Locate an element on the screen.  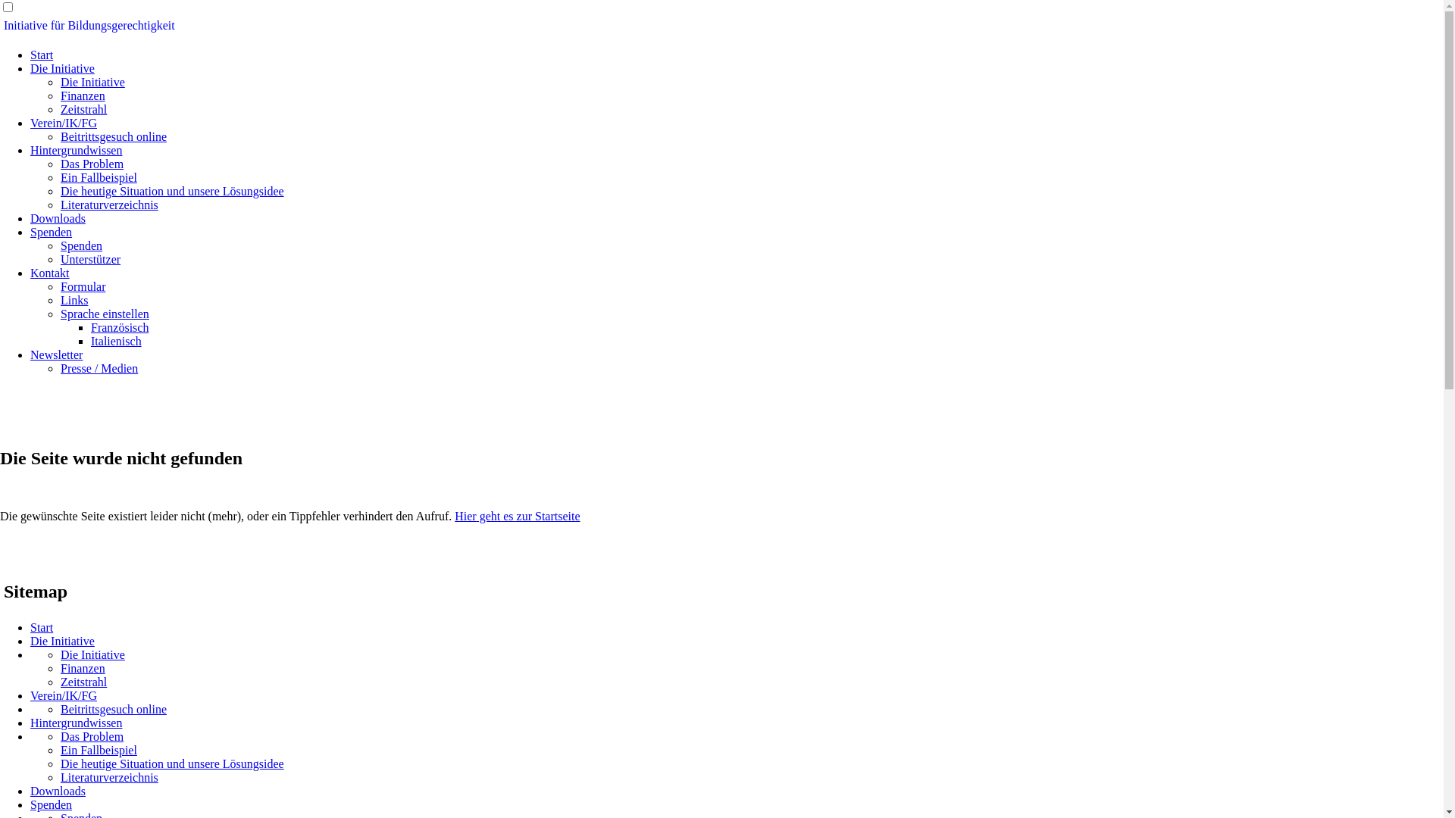
Sprache einstellen is located at coordinates (105, 314).